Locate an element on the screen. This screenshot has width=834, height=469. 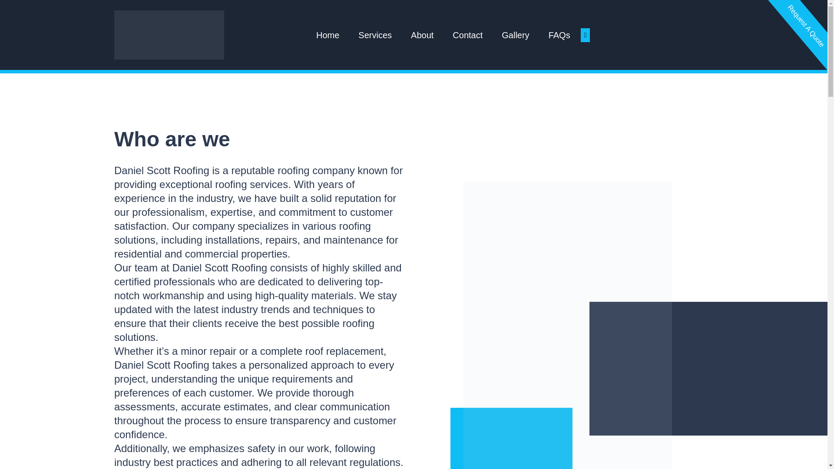
About is located at coordinates (422, 35).